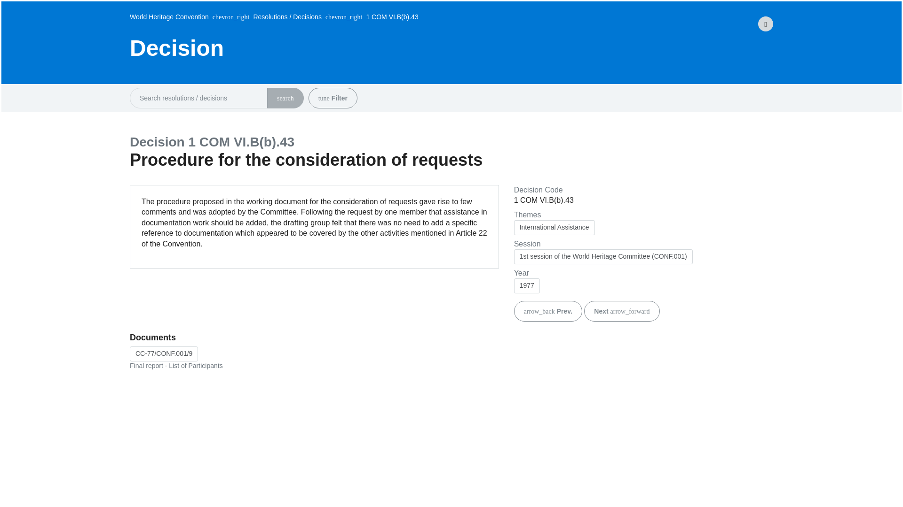 The width and height of the screenshot is (903, 507). I want to click on 1977, so click(527, 285).